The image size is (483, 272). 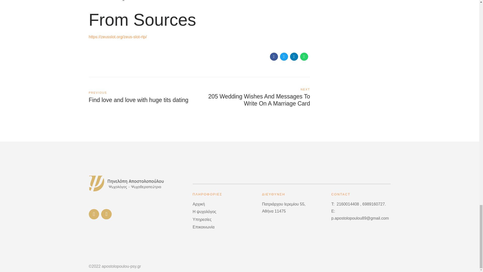 I want to click on Share on Twitter, so click(x=284, y=56).